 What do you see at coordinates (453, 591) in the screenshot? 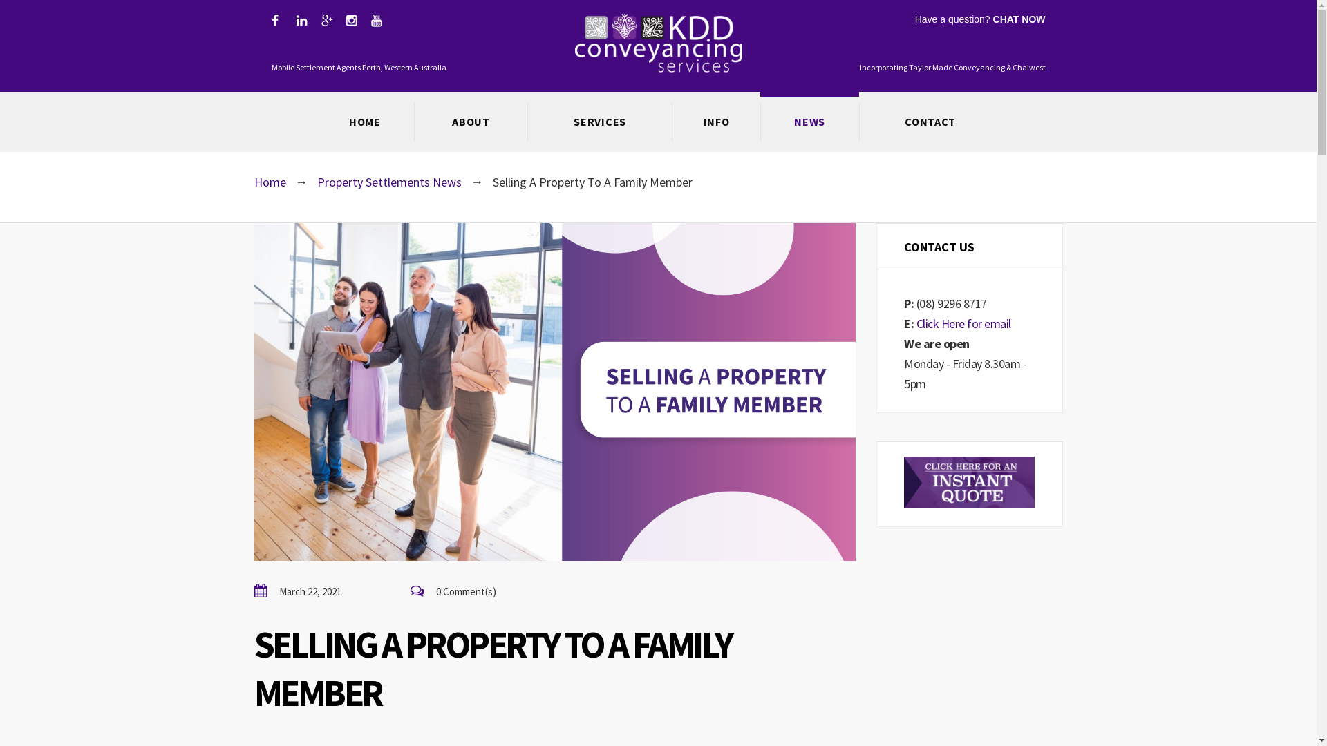
I see `0` at bounding box center [453, 591].